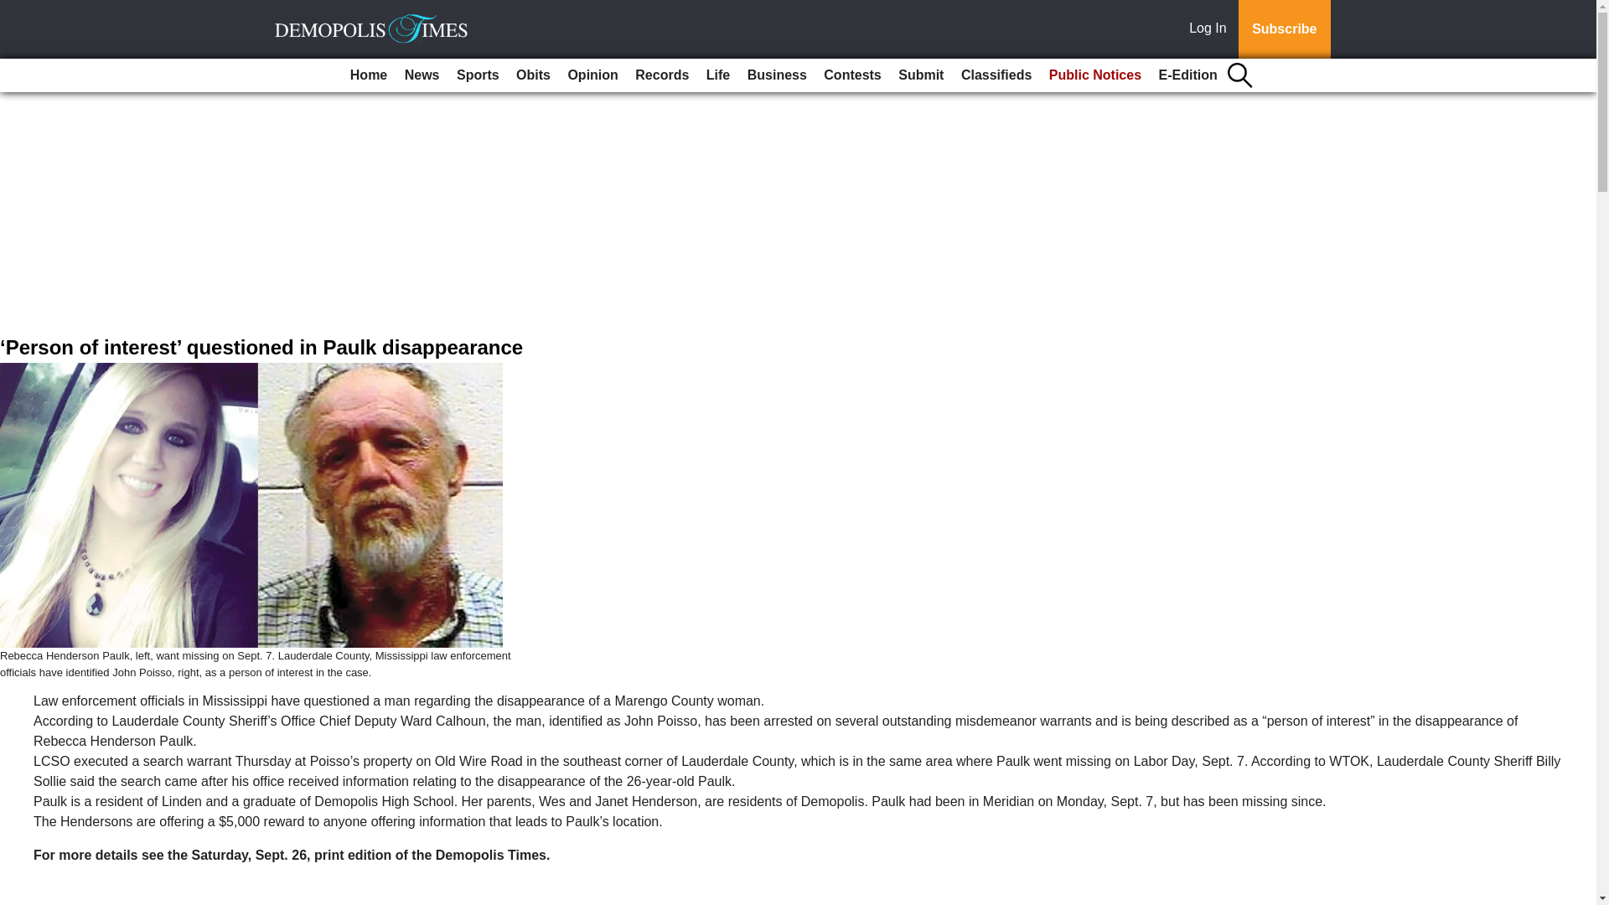 The height and width of the screenshot is (905, 1609). I want to click on Go, so click(15, 10).